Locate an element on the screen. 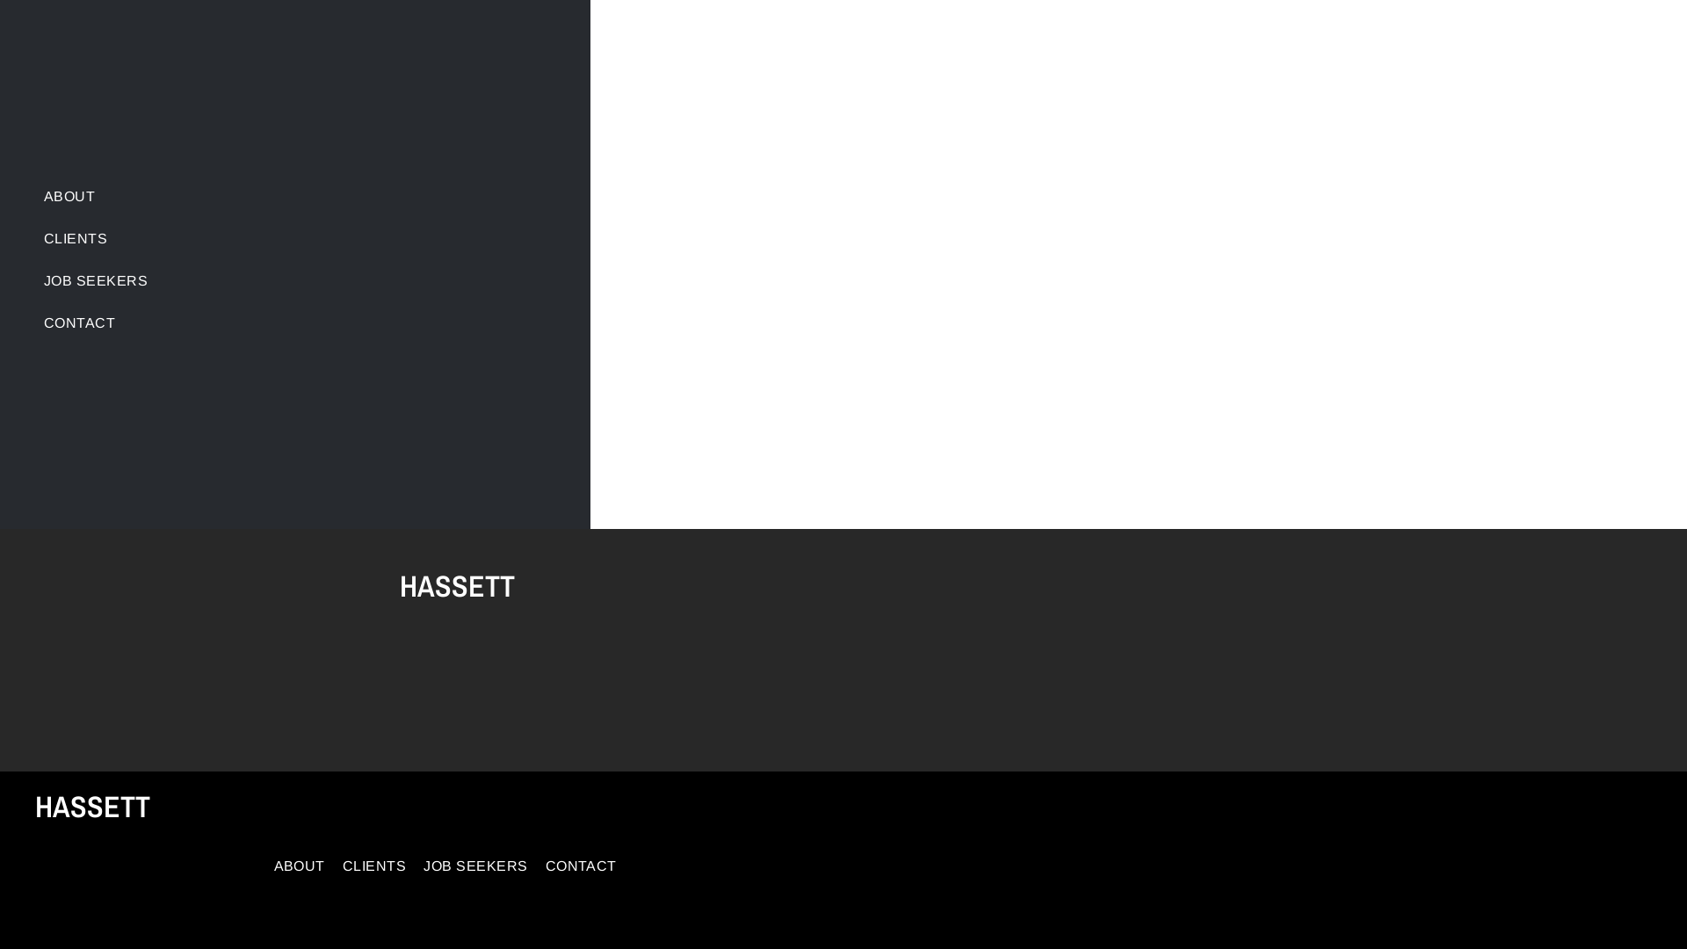 The height and width of the screenshot is (949, 1687). CLIENTS is located at coordinates (379, 866).